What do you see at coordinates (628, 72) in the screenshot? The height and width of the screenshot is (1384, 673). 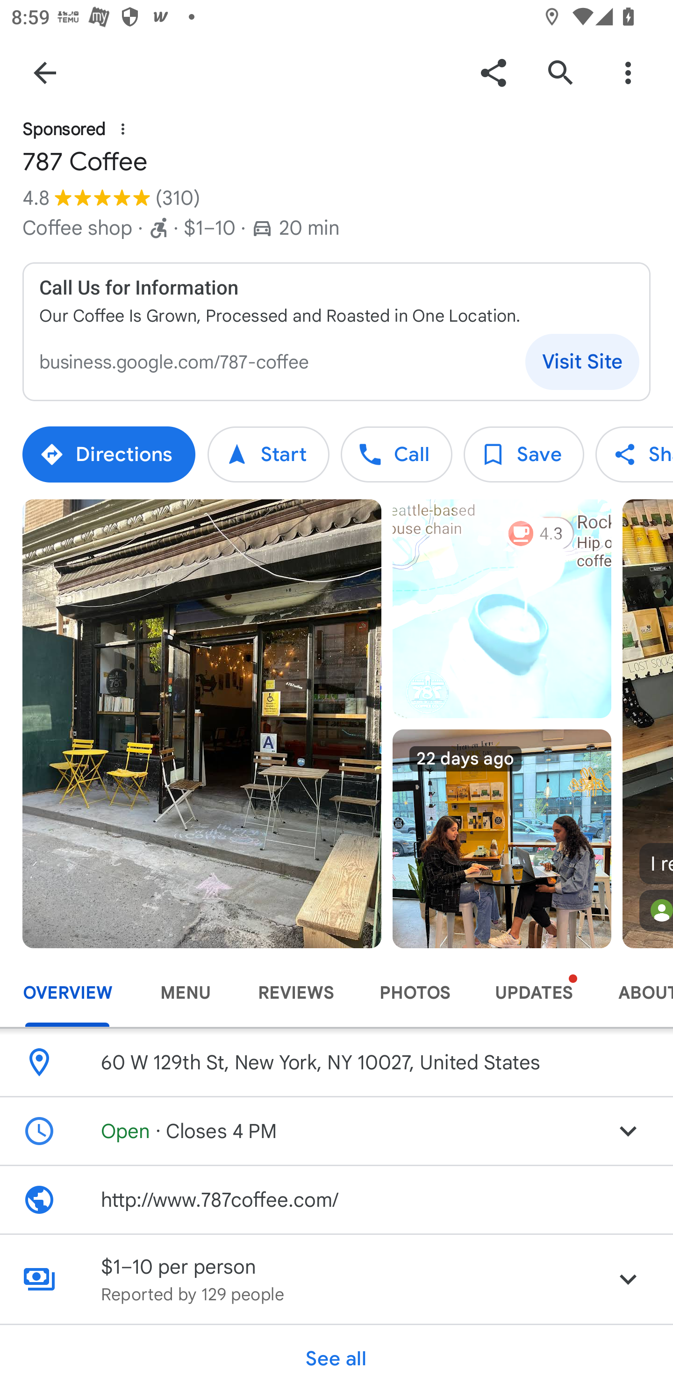 I see `More options for 787 Coffee` at bounding box center [628, 72].